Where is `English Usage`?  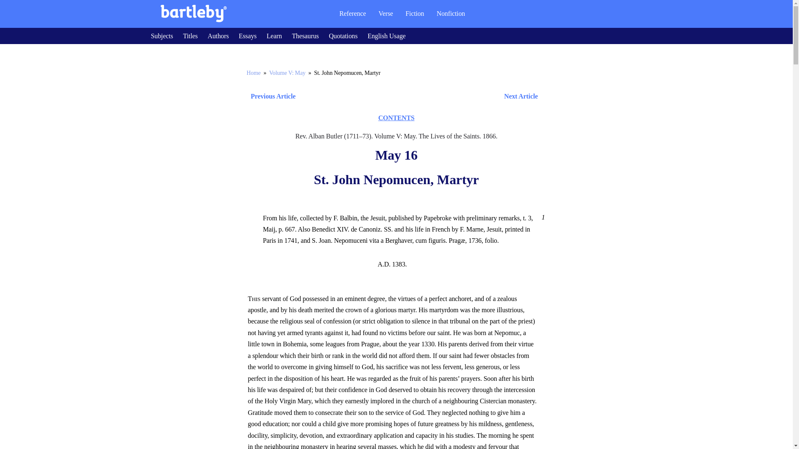
English Usage is located at coordinates (387, 36).